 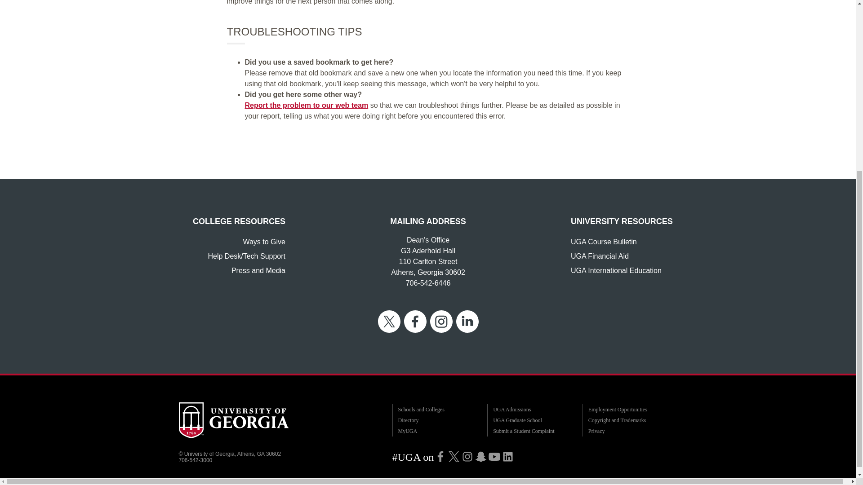 What do you see at coordinates (454, 456) in the screenshot?
I see `Twitter` at bounding box center [454, 456].